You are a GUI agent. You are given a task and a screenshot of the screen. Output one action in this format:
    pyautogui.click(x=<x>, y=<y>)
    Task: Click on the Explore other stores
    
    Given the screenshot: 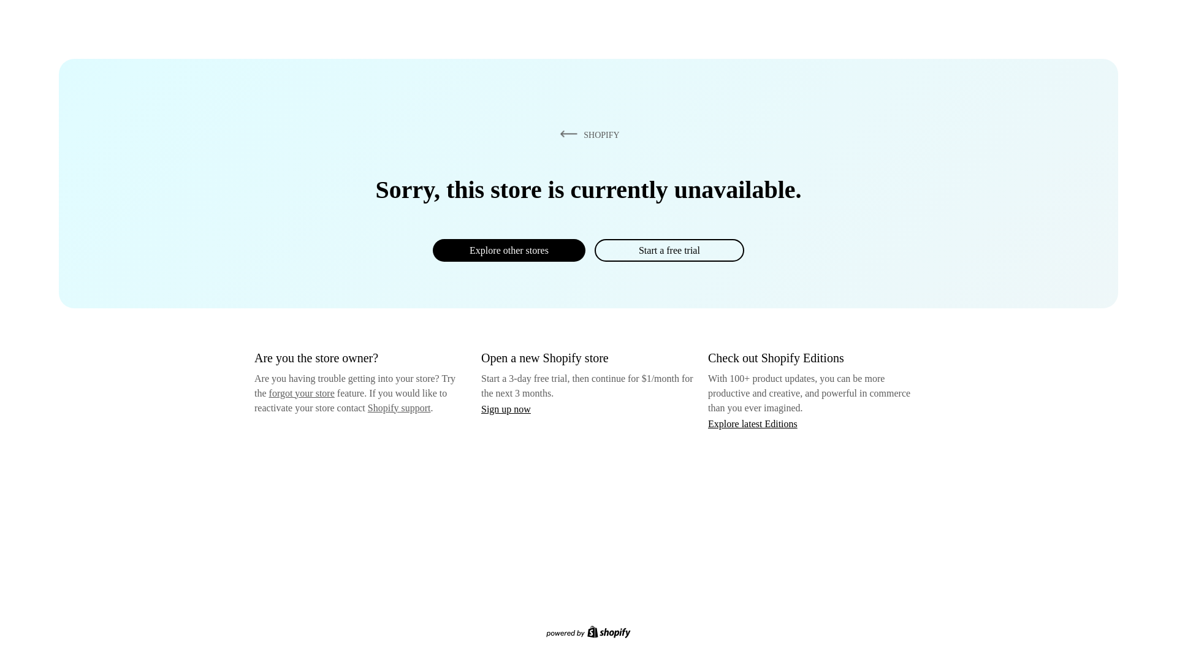 What is the action you would take?
    pyautogui.click(x=509, y=250)
    